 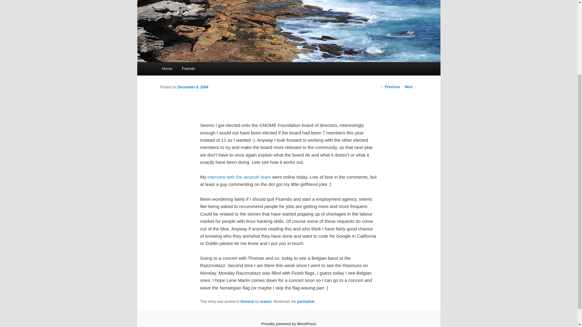 I want to click on 10:23, so click(x=193, y=87).